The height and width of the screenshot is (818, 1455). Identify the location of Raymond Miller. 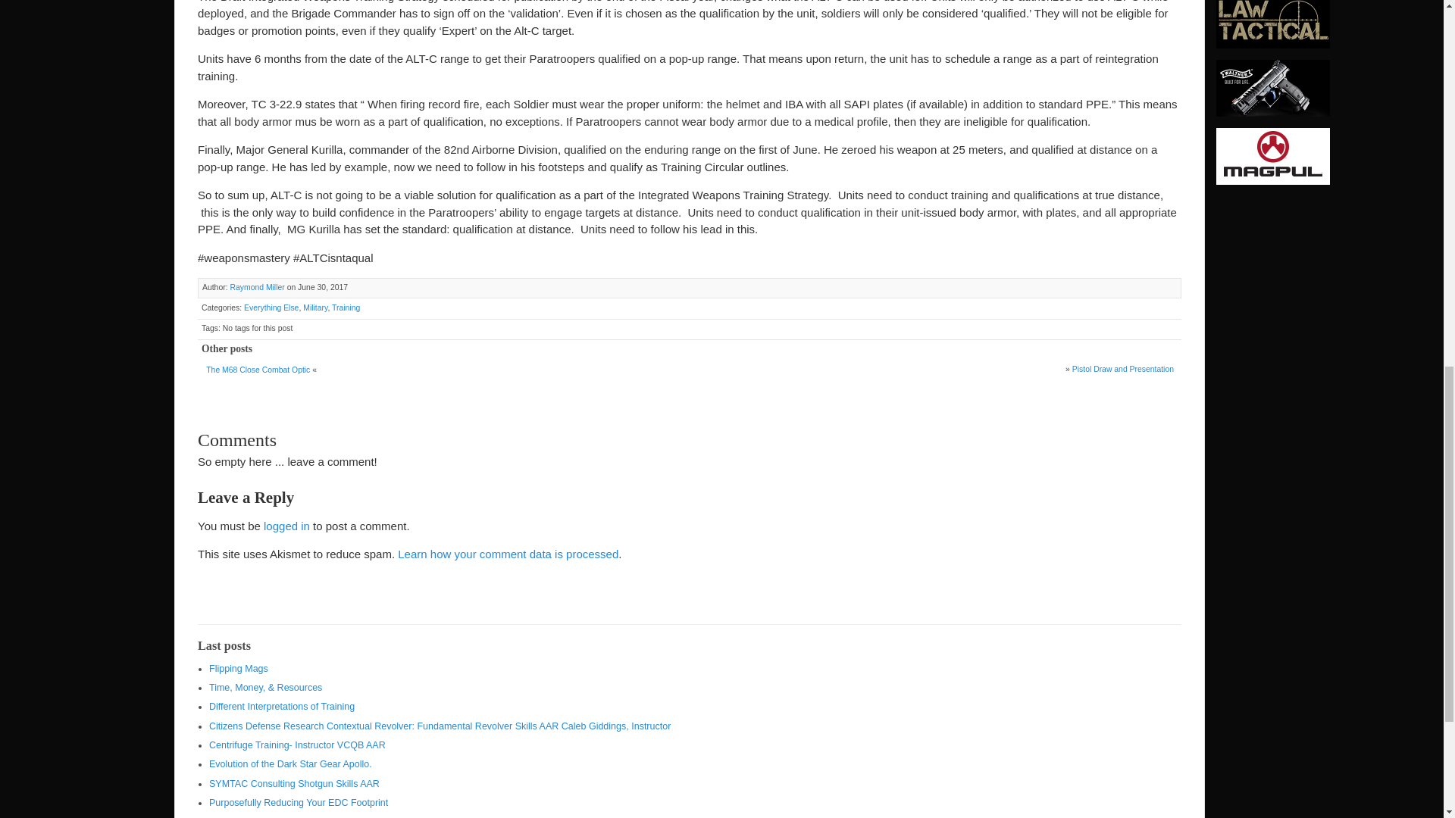
(256, 286).